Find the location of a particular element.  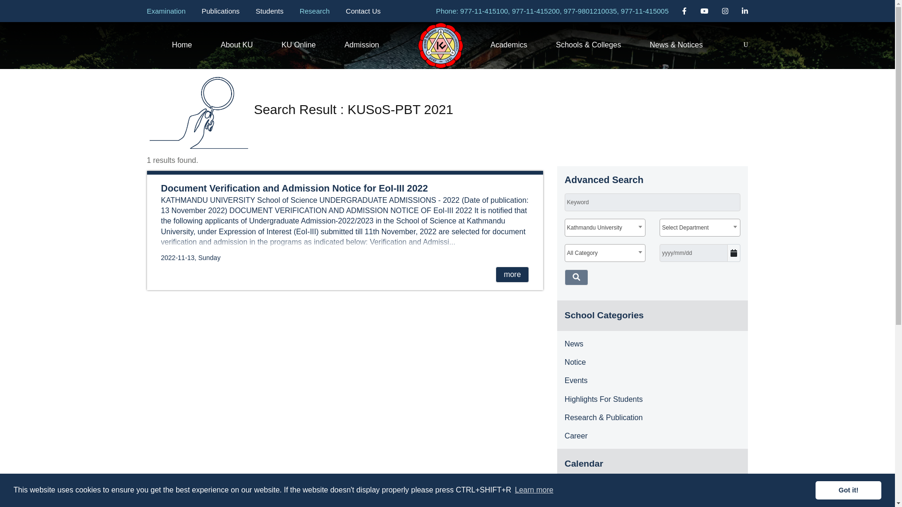

Got it! is located at coordinates (848, 490).